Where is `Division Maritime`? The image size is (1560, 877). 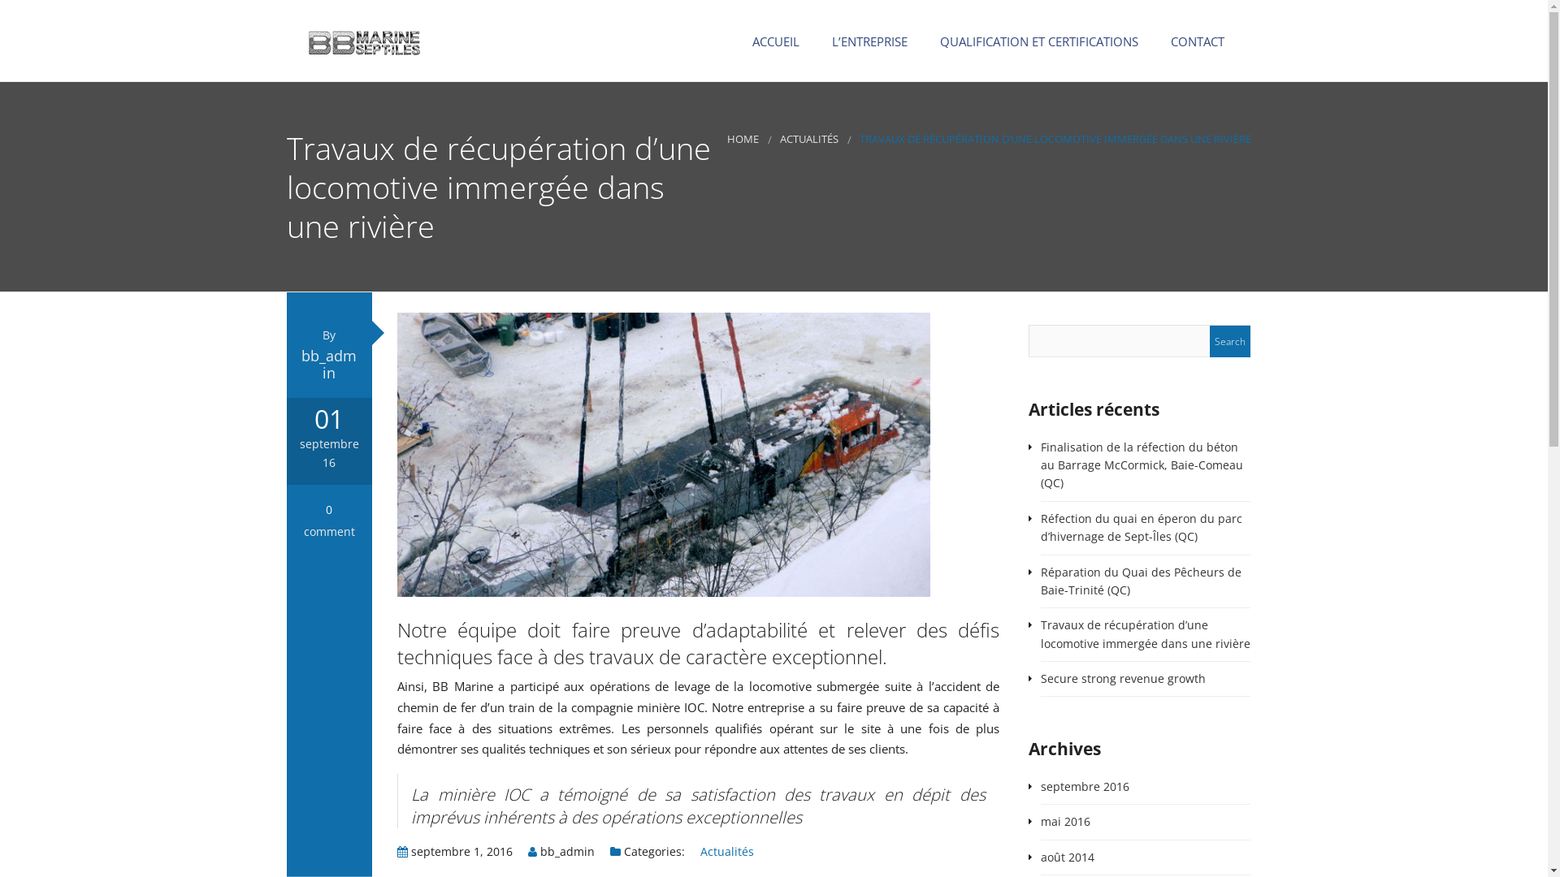
Division Maritime is located at coordinates (877, 114).